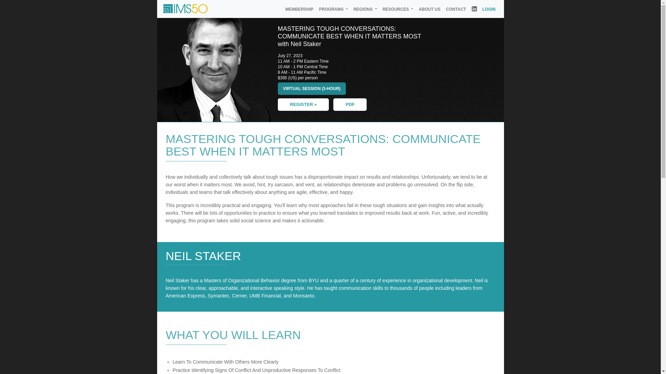 This screenshot has height=374, width=666. Describe the element at coordinates (334, 9) in the screenshot. I see `PROGRAMS` at that location.